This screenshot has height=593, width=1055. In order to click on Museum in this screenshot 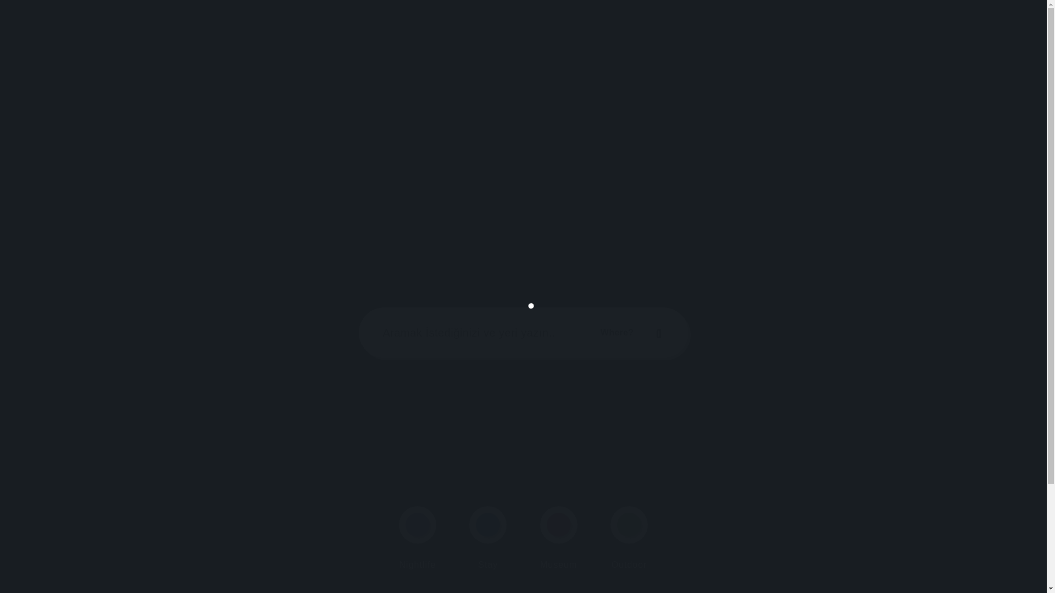, I will do `click(559, 537)`.